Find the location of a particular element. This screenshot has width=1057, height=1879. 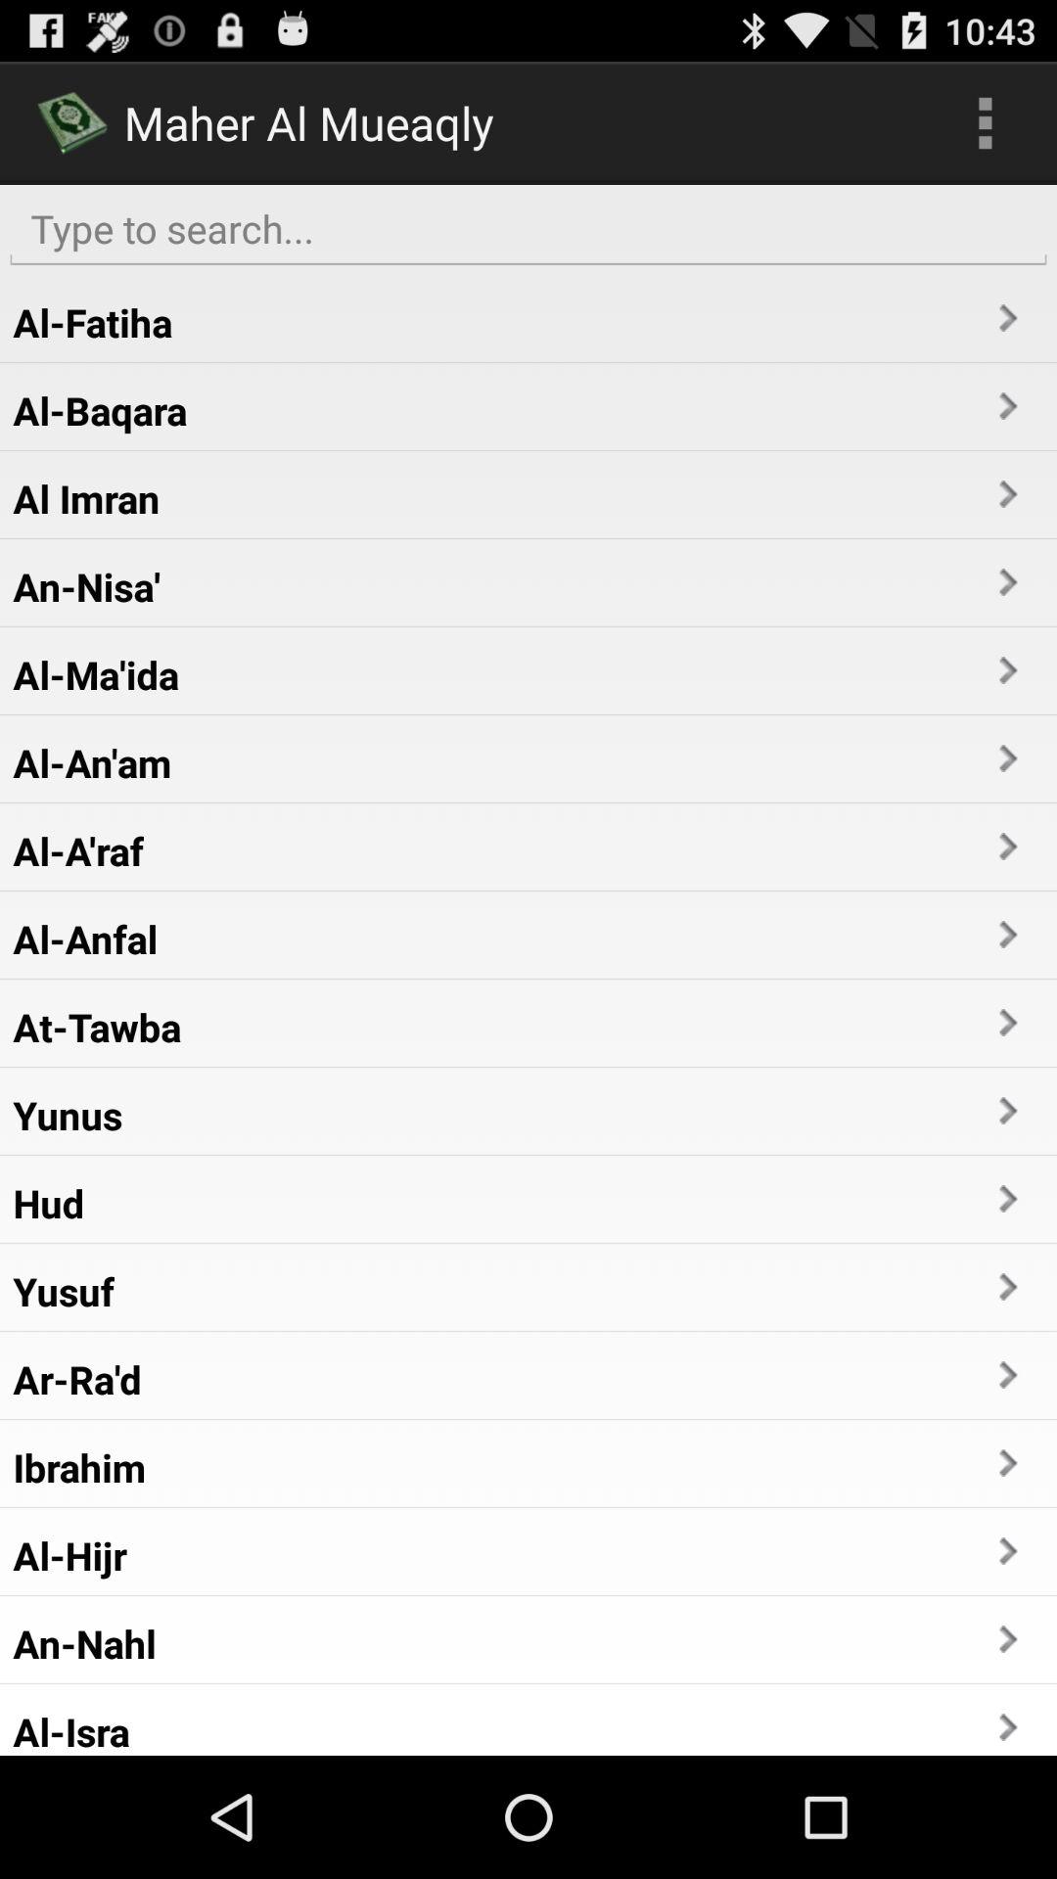

click the item next to at-tawba icon is located at coordinates (1006, 1022).